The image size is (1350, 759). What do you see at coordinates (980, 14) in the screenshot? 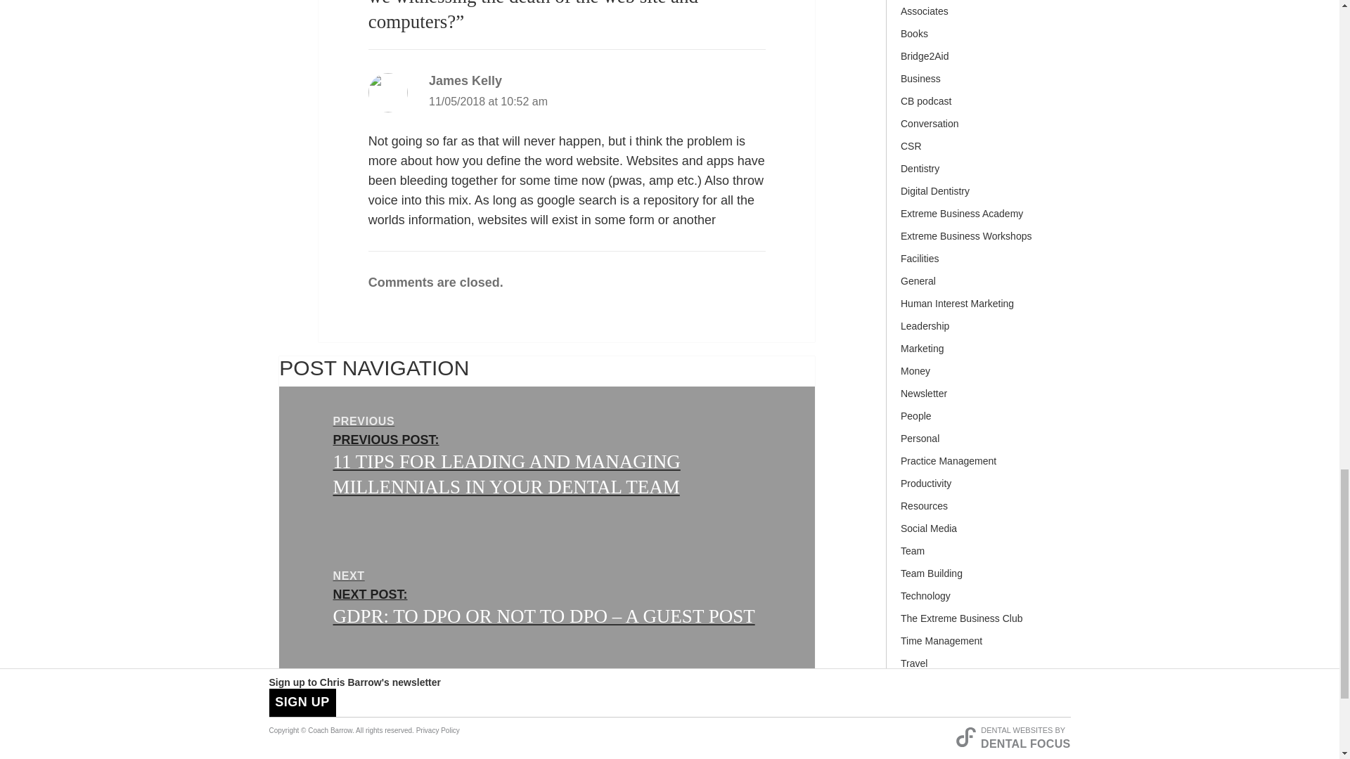
I see `Associates` at bounding box center [980, 14].